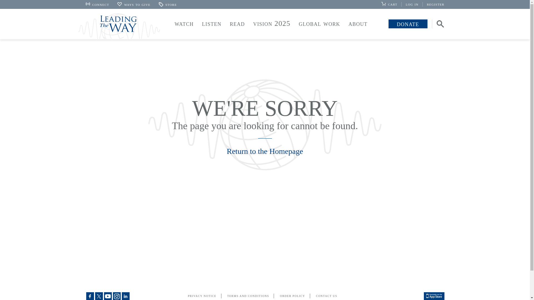  I want to click on ways to give, so click(133, 4).